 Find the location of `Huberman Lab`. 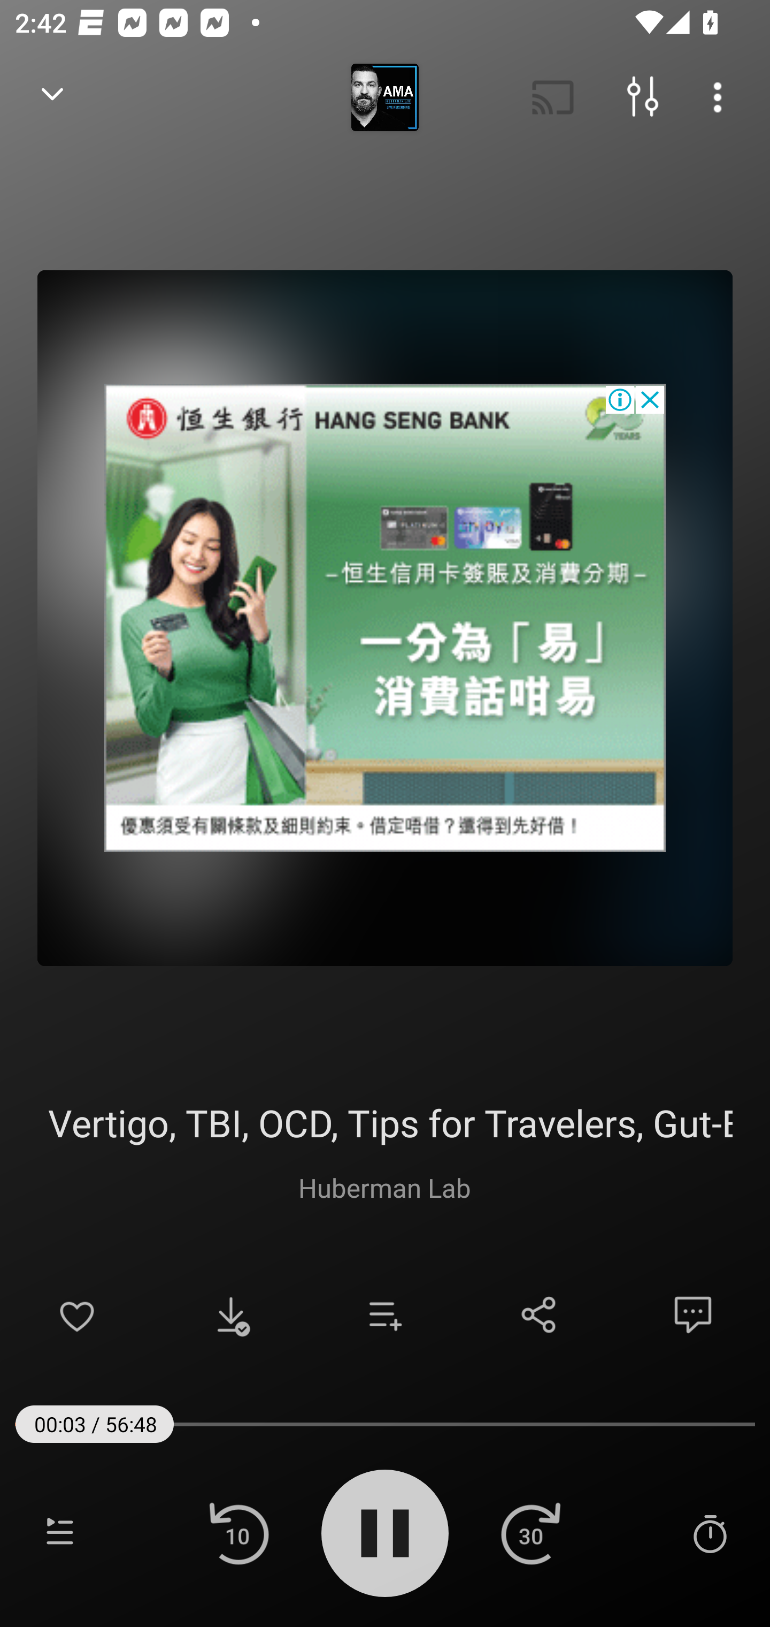

Huberman Lab is located at coordinates (384, 1187).